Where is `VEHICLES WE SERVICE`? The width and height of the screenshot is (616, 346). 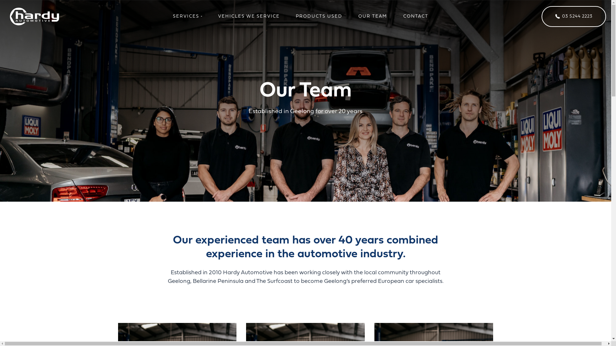 VEHICLES WE SERVICE is located at coordinates (249, 17).